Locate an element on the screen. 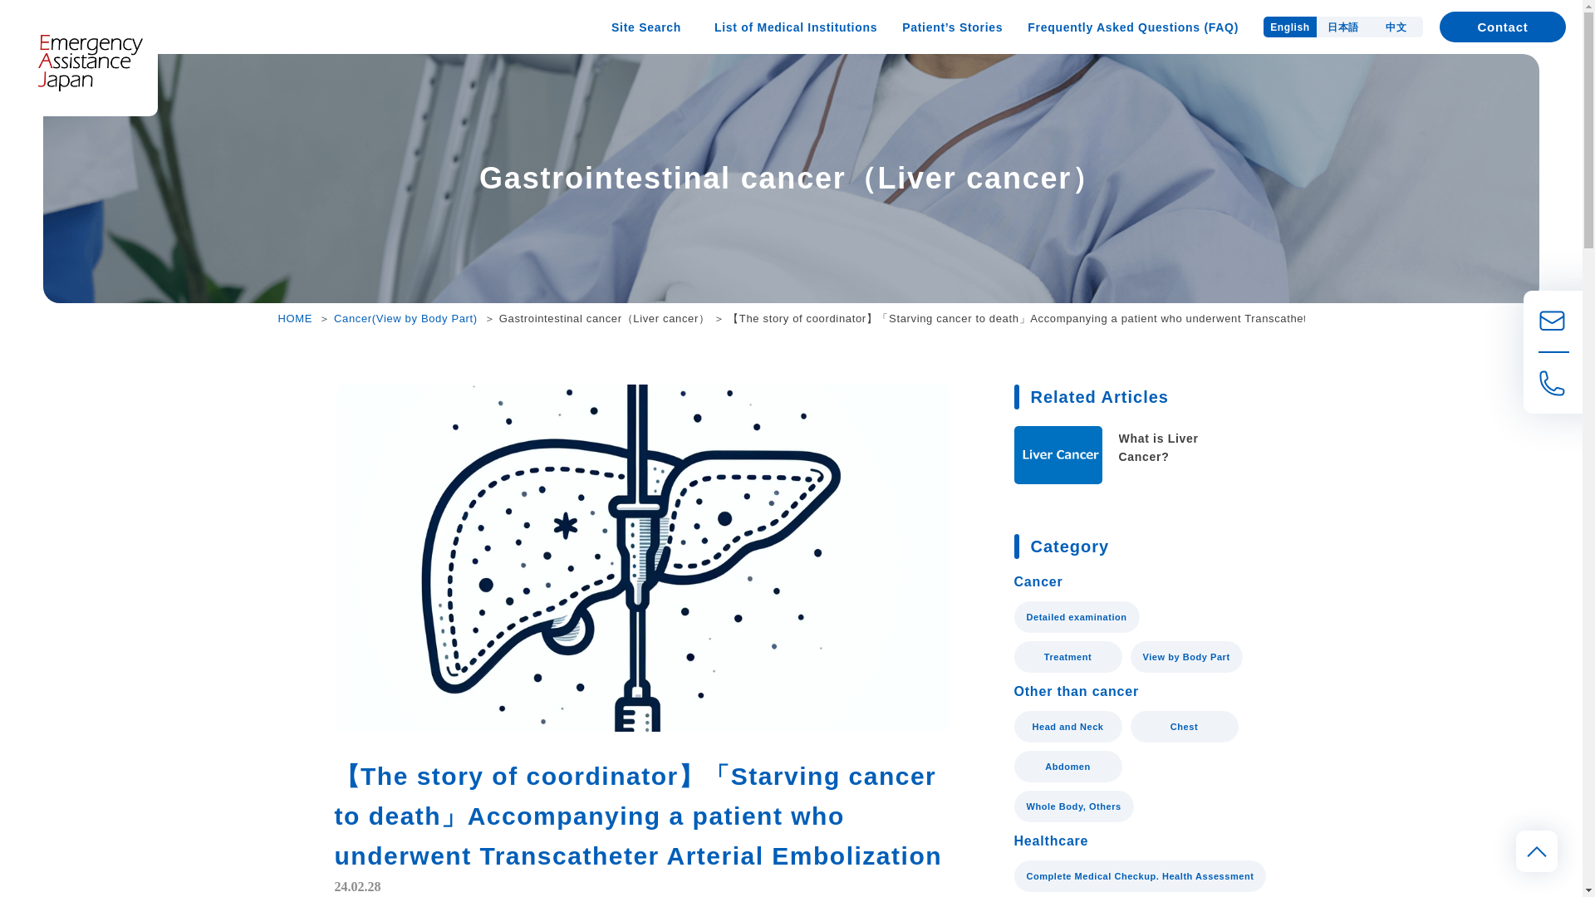  View by Body Part is located at coordinates (1185, 657).